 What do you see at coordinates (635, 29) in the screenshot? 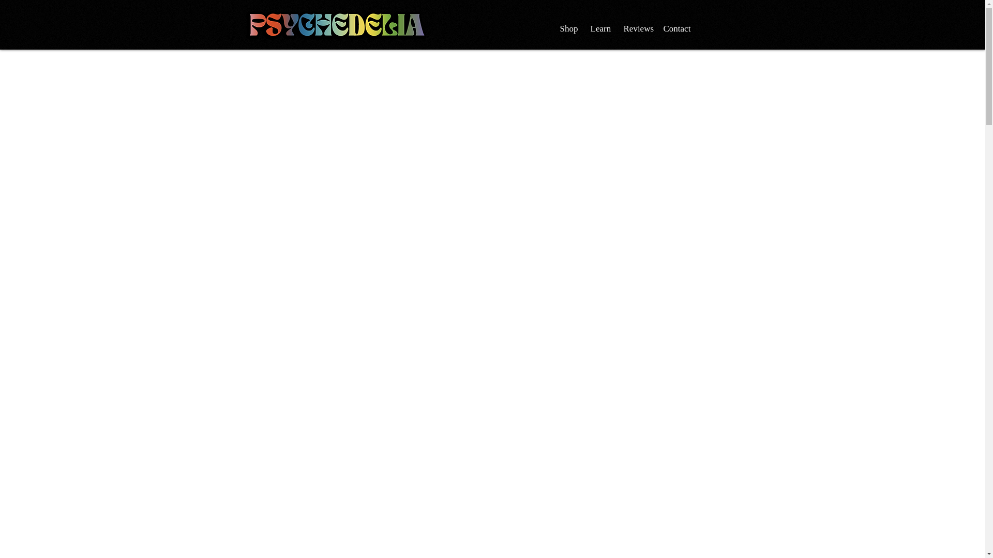
I see `Reviews` at bounding box center [635, 29].